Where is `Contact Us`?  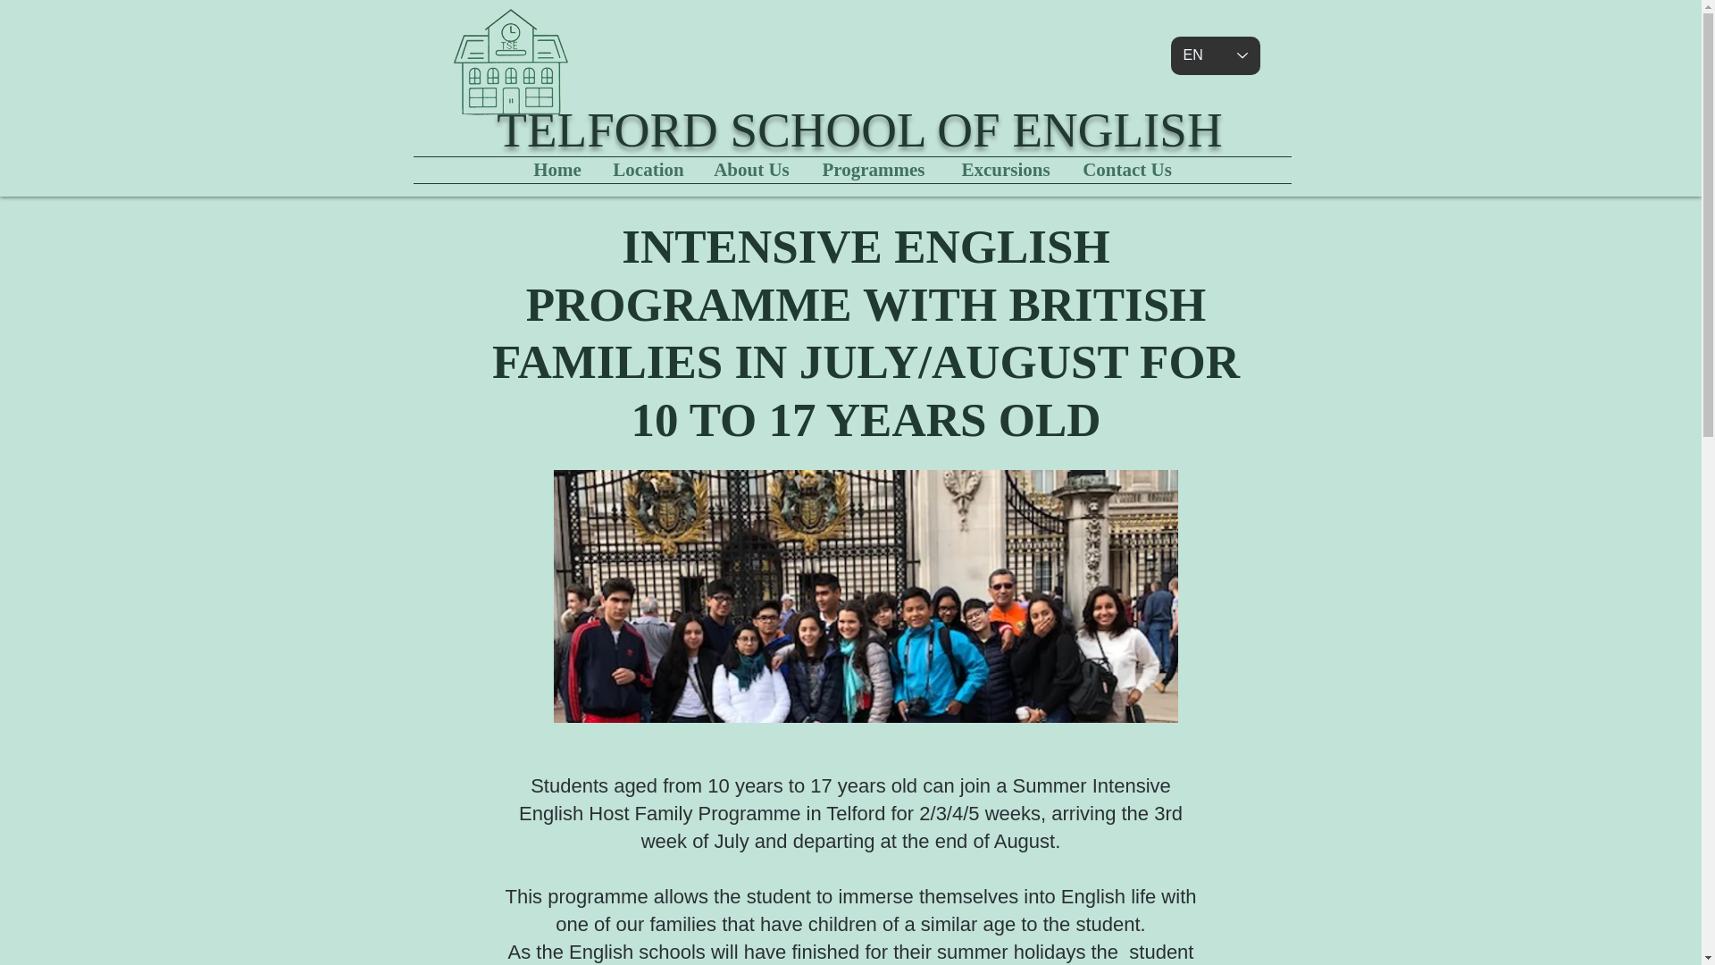 Contact Us is located at coordinates (1127, 170).